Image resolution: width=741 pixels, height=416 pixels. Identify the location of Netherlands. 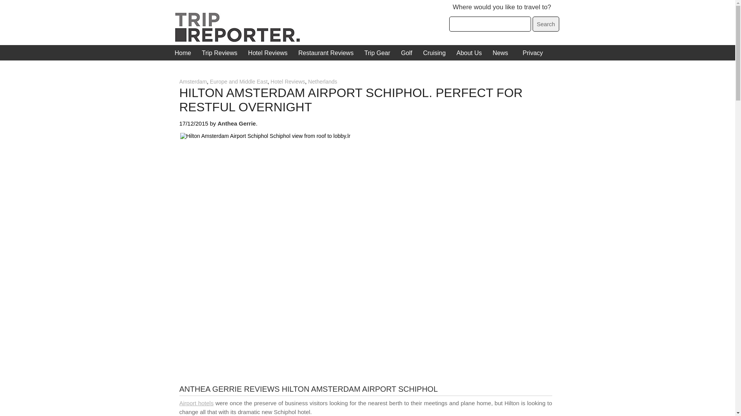
(323, 82).